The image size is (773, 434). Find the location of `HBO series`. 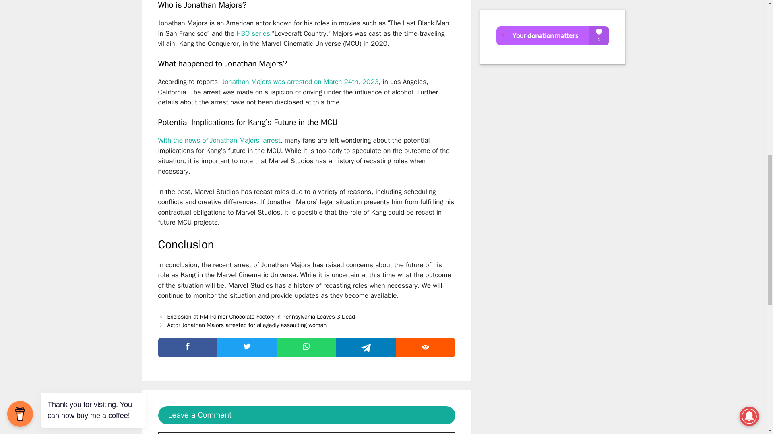

HBO series is located at coordinates (252, 33).